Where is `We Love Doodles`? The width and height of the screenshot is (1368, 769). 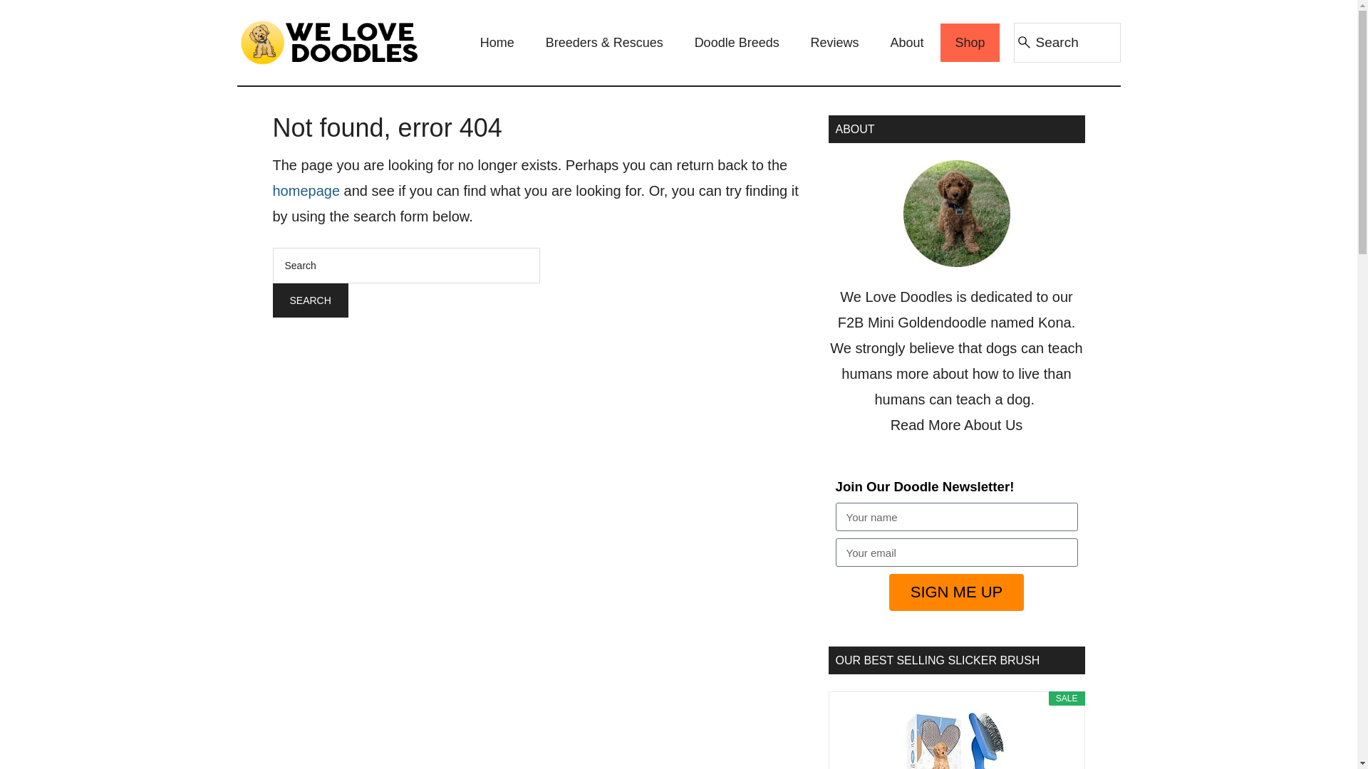
We Love Doodles is located at coordinates (329, 43).